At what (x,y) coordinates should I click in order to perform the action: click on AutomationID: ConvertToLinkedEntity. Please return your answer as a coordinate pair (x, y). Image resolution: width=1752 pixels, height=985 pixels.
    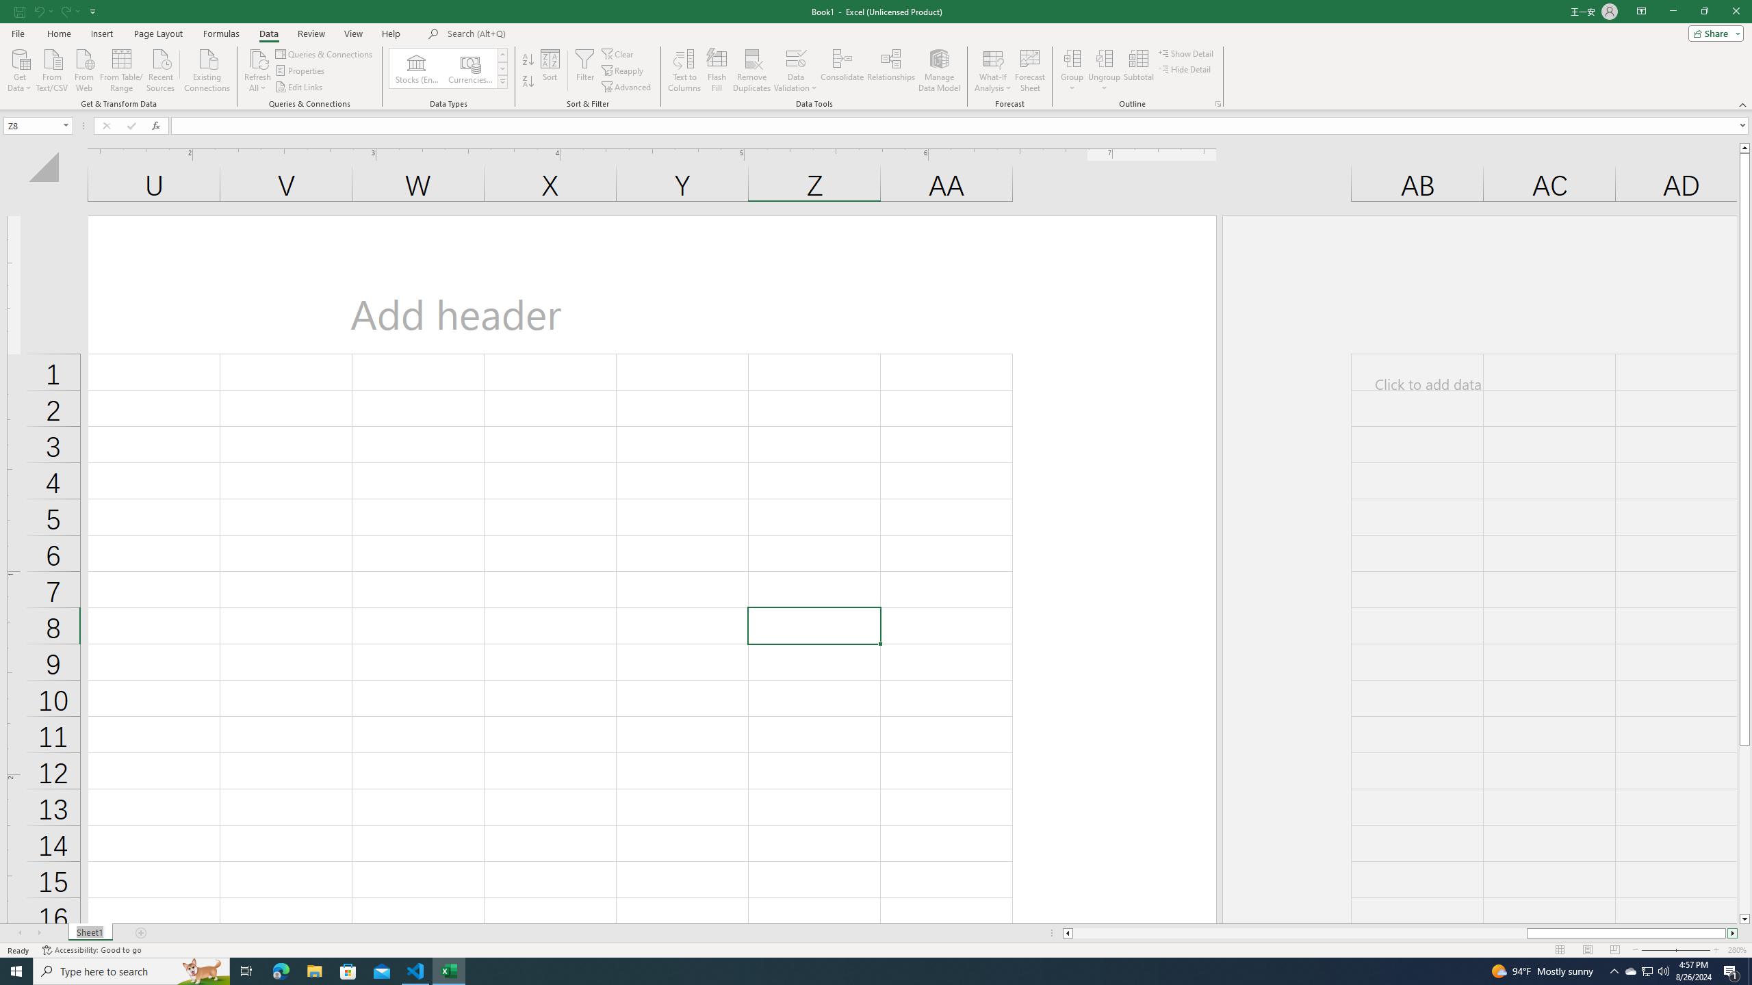
    Looking at the image, I should click on (448, 68).